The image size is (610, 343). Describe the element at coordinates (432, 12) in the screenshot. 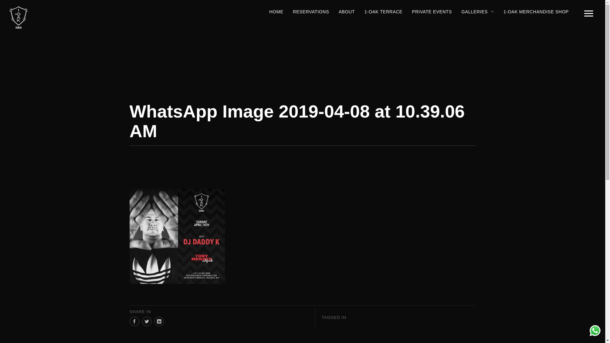

I see `PRIVATE EVENTS` at that location.